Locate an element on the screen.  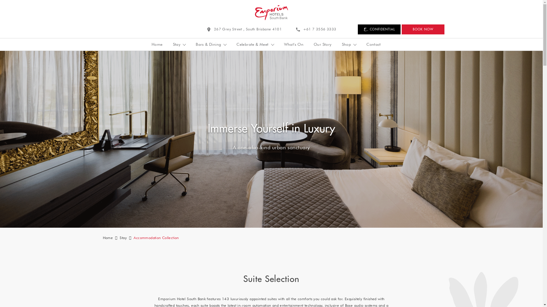
Our Story is located at coordinates (323, 44).